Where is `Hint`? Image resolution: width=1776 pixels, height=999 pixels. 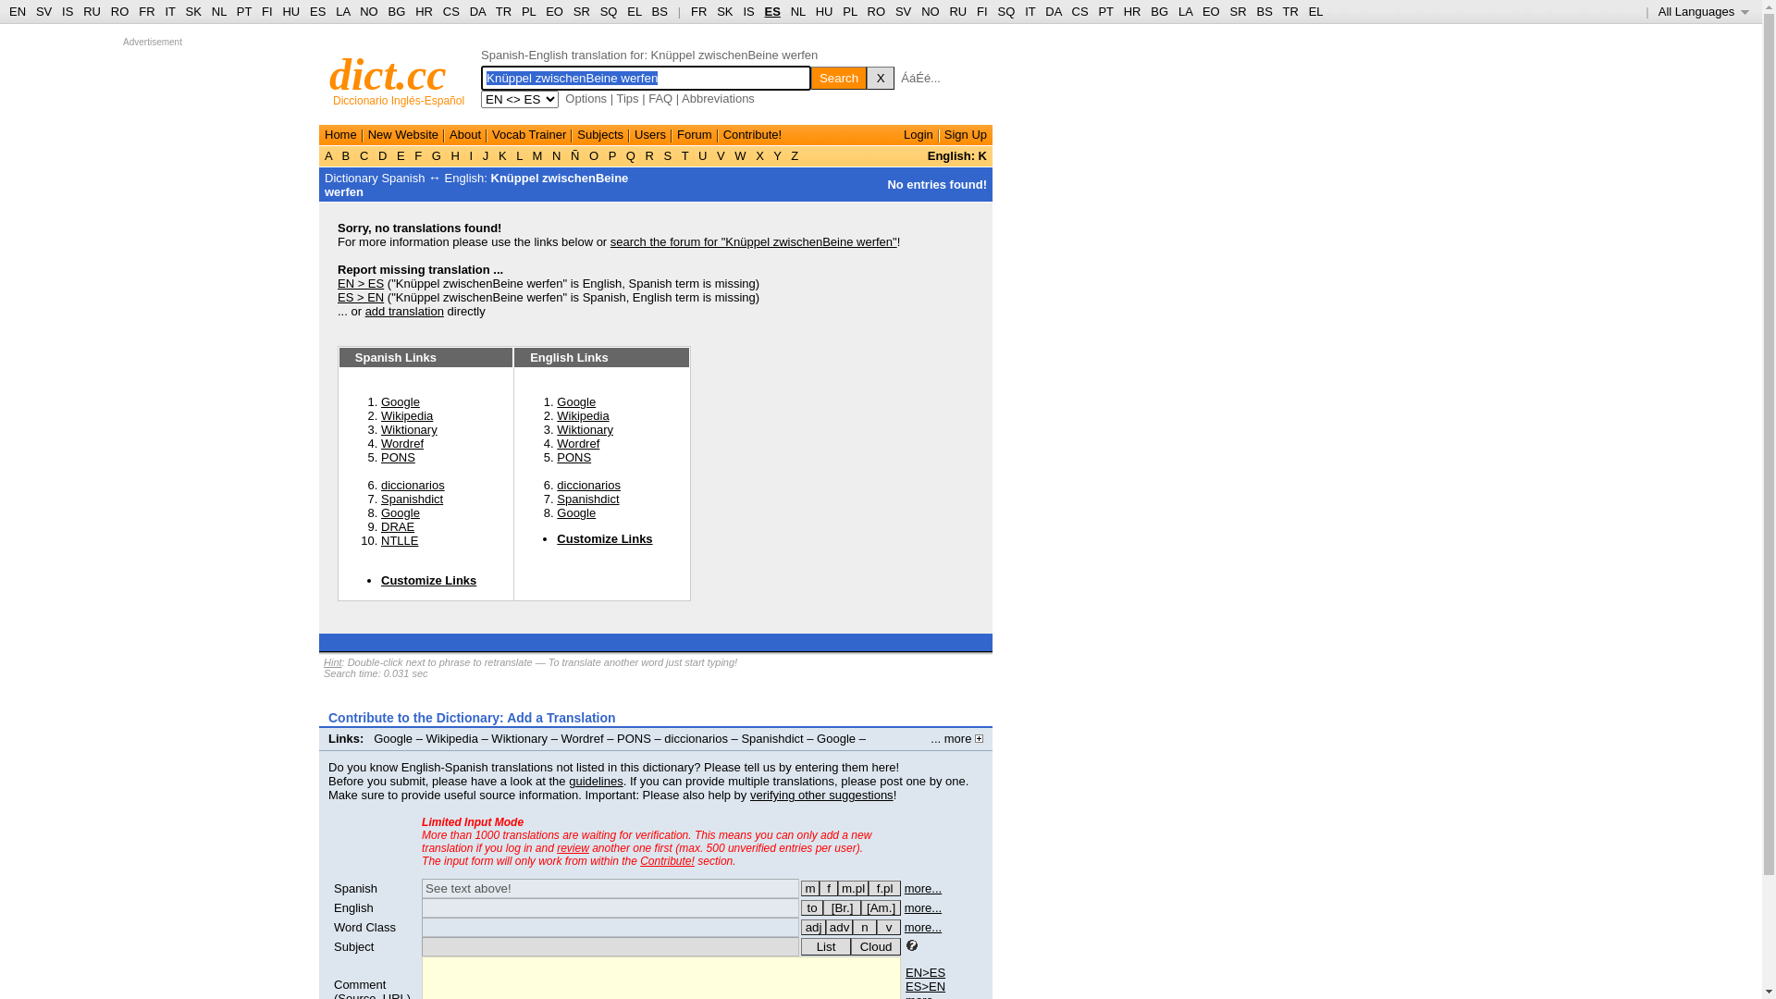 Hint is located at coordinates (333, 662).